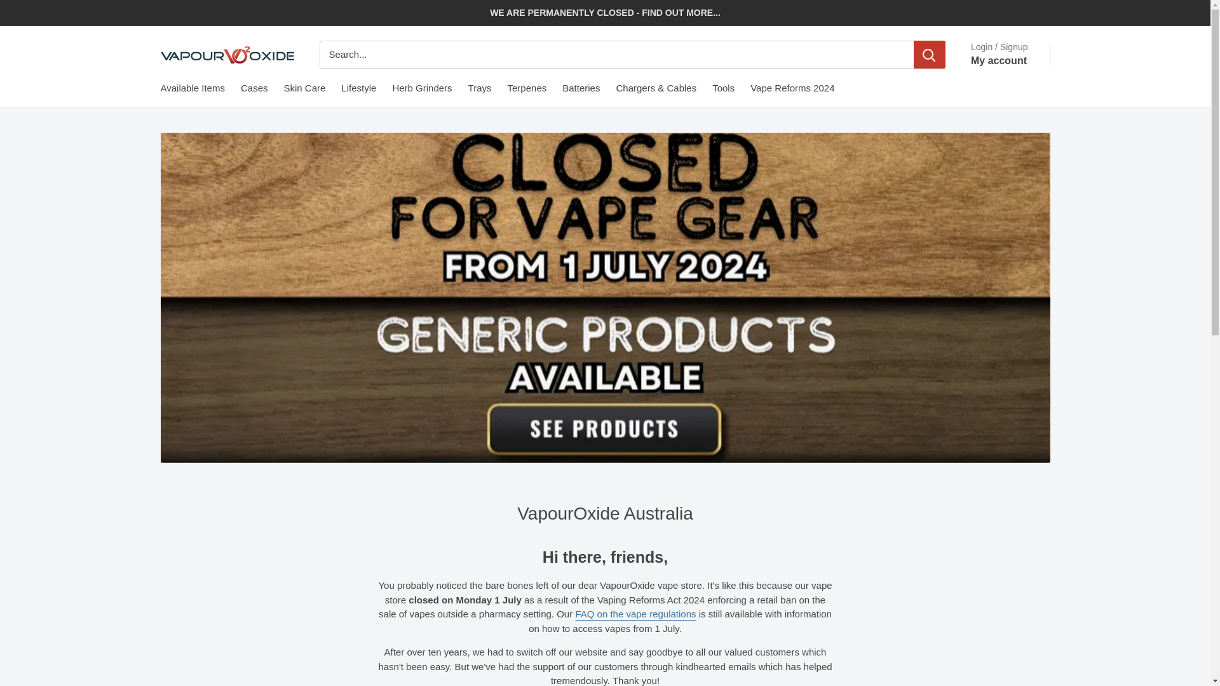 The image size is (1220, 686). Describe the element at coordinates (304, 89) in the screenshot. I see `Skin Care` at that location.